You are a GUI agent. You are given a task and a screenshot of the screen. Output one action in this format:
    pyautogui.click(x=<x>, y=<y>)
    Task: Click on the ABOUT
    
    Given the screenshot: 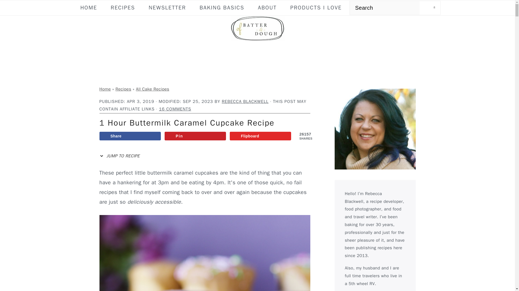 What is the action you would take?
    pyautogui.click(x=267, y=8)
    